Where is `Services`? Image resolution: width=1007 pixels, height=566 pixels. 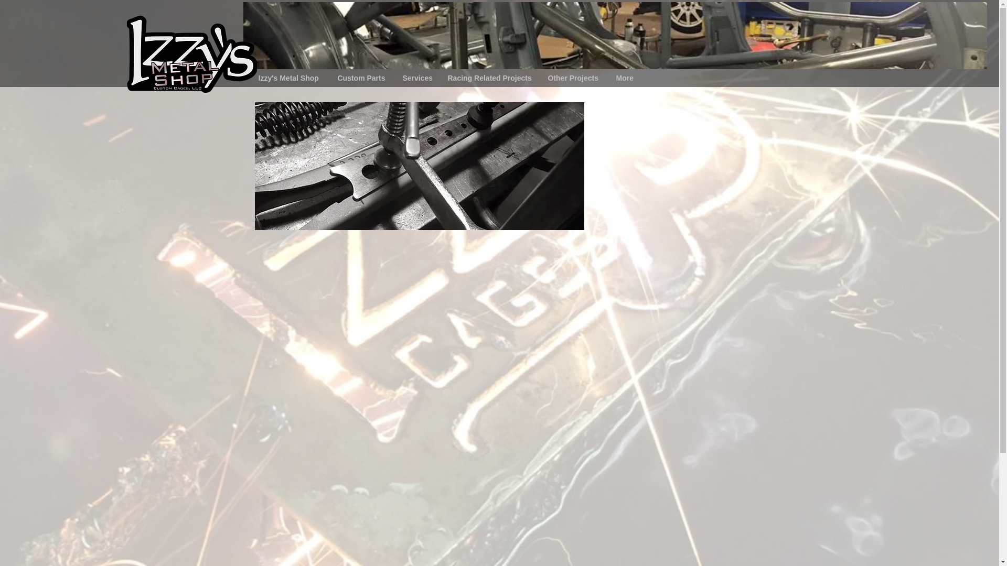 Services is located at coordinates (416, 78).